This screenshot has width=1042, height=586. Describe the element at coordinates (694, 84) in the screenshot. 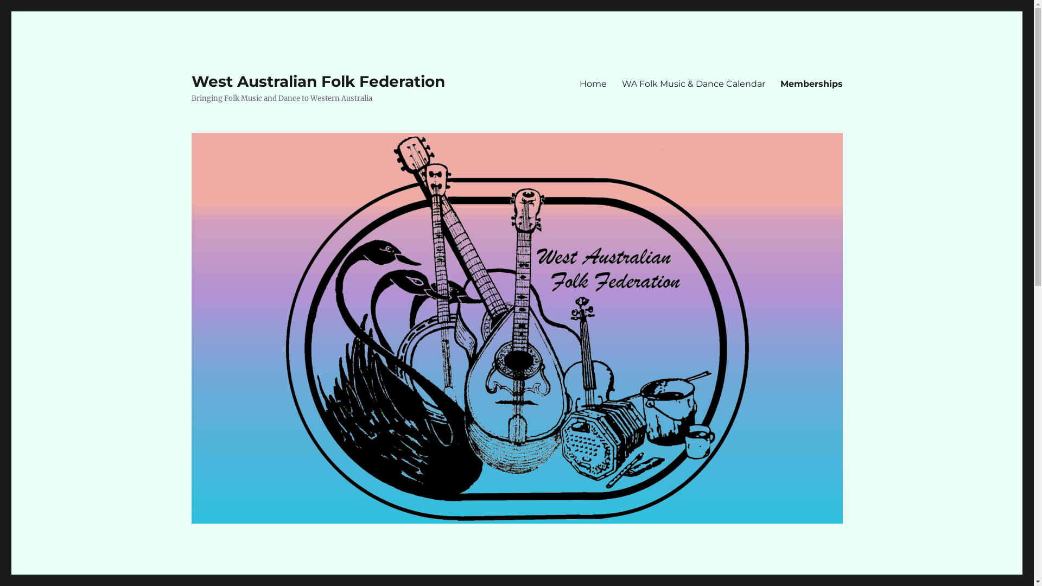

I see `WA Folk Music & Dance Calendar` at that location.